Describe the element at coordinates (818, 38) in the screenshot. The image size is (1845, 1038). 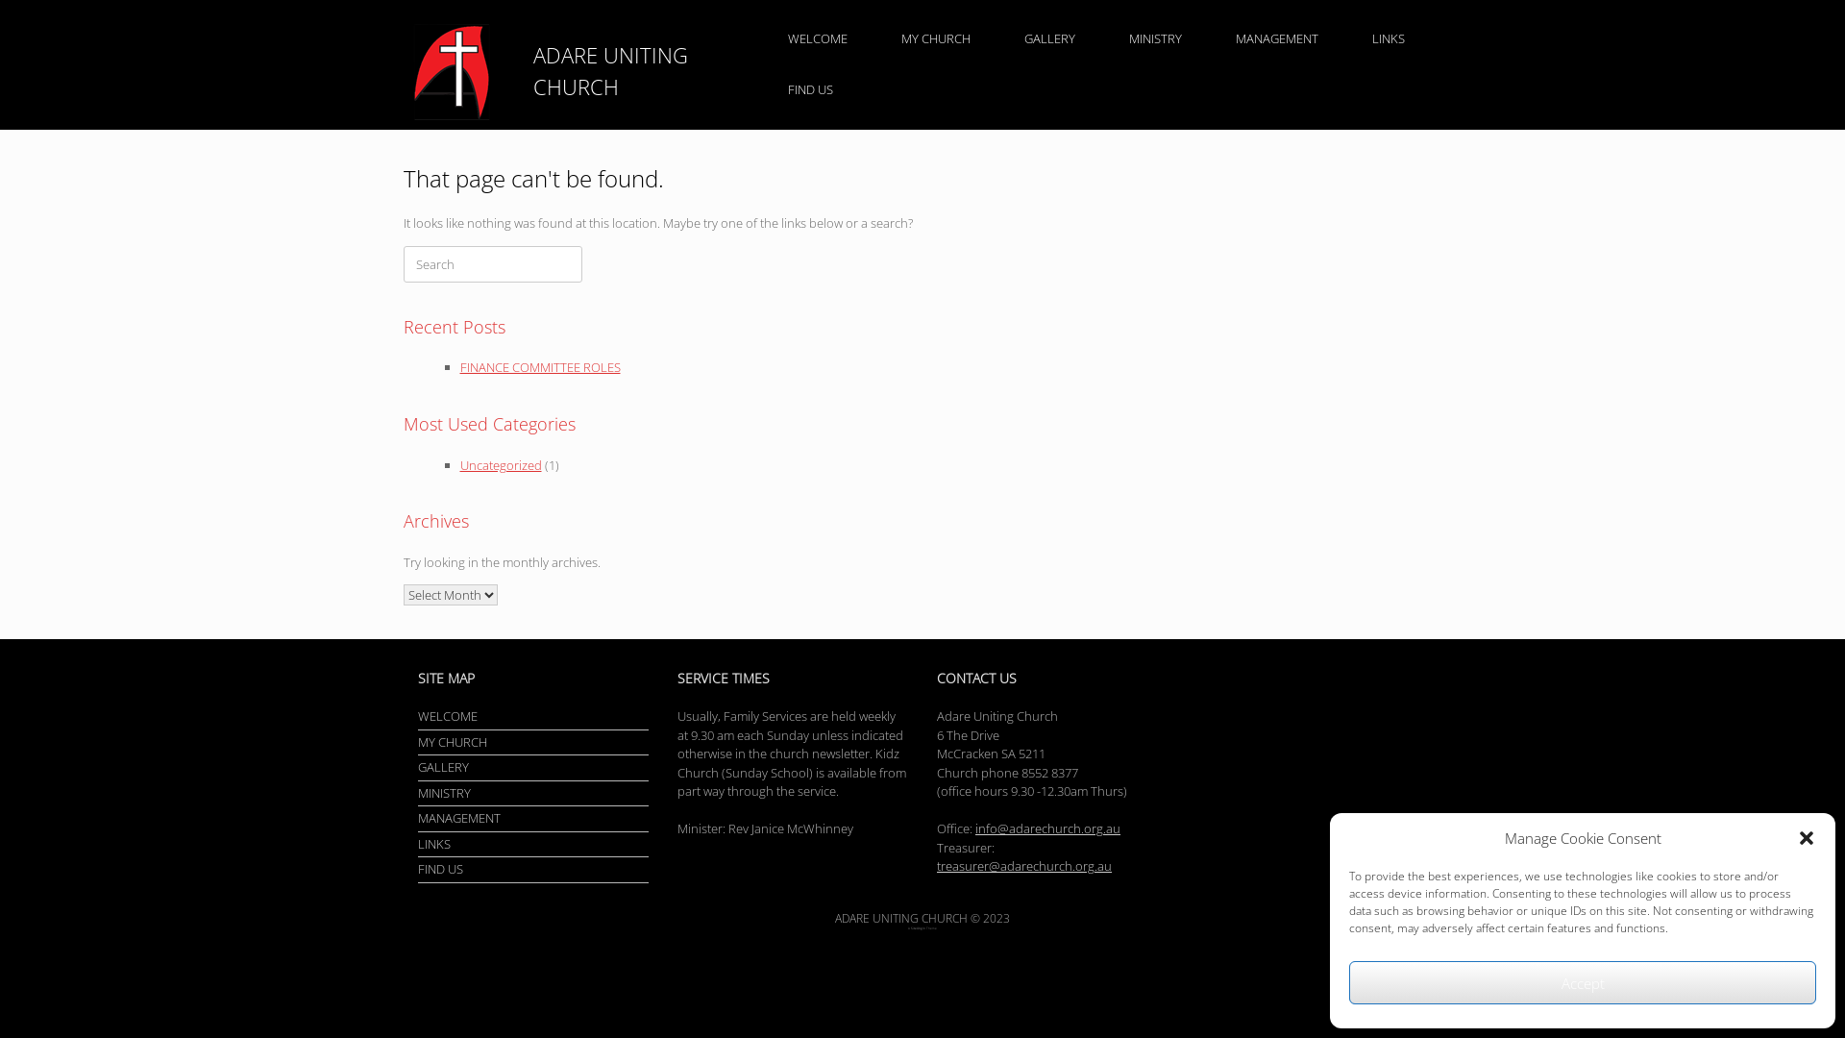
I see `WELCOME` at that location.